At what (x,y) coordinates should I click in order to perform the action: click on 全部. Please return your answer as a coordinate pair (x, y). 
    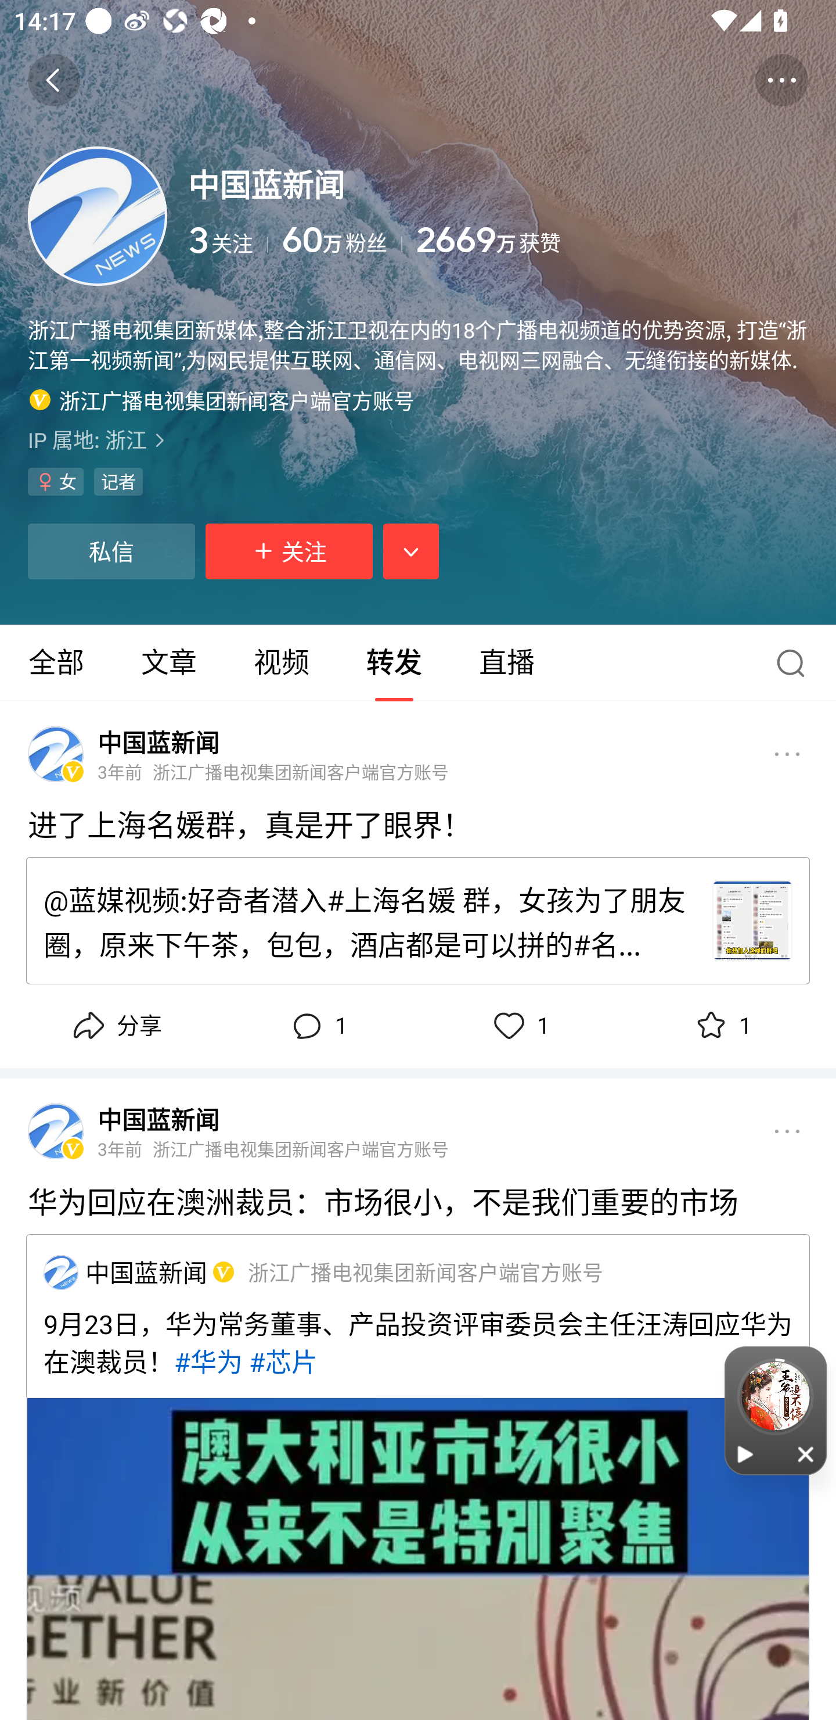
    Looking at the image, I should click on (56, 662).